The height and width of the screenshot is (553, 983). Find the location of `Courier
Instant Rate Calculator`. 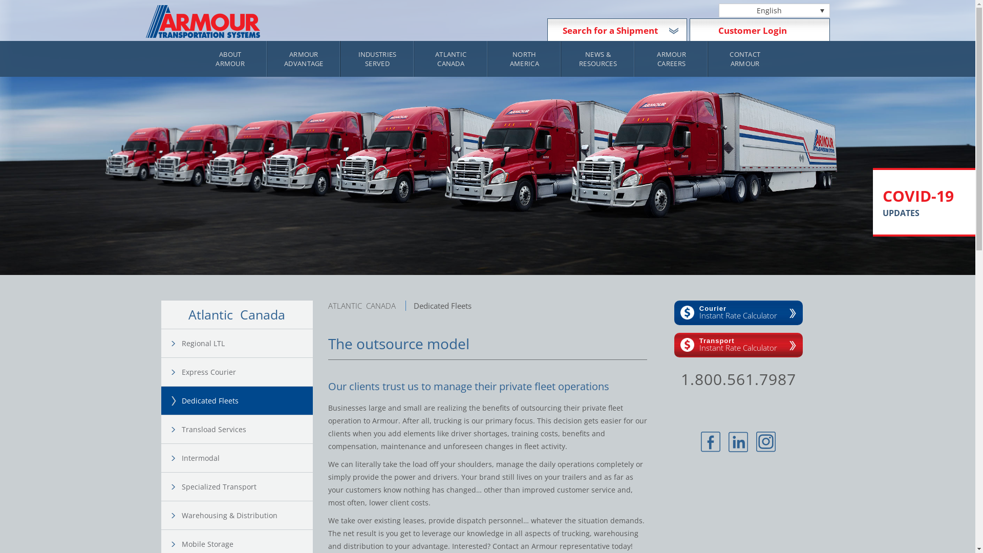

Courier
Instant Rate Calculator is located at coordinates (738, 312).